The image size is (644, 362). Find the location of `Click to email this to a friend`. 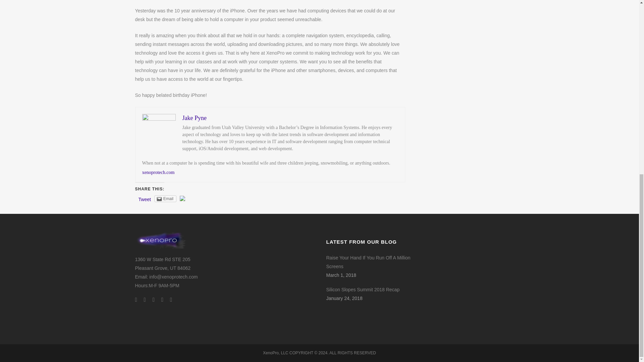

Click to email this to a friend is located at coordinates (165, 198).